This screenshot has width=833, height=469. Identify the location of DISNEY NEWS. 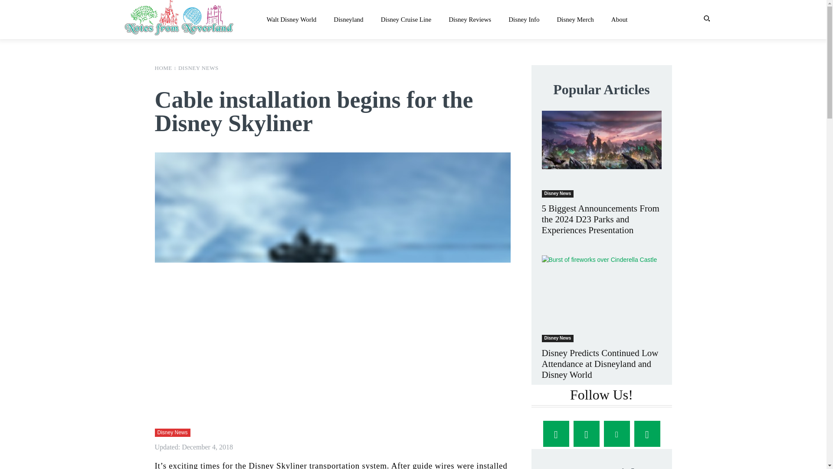
(198, 68).